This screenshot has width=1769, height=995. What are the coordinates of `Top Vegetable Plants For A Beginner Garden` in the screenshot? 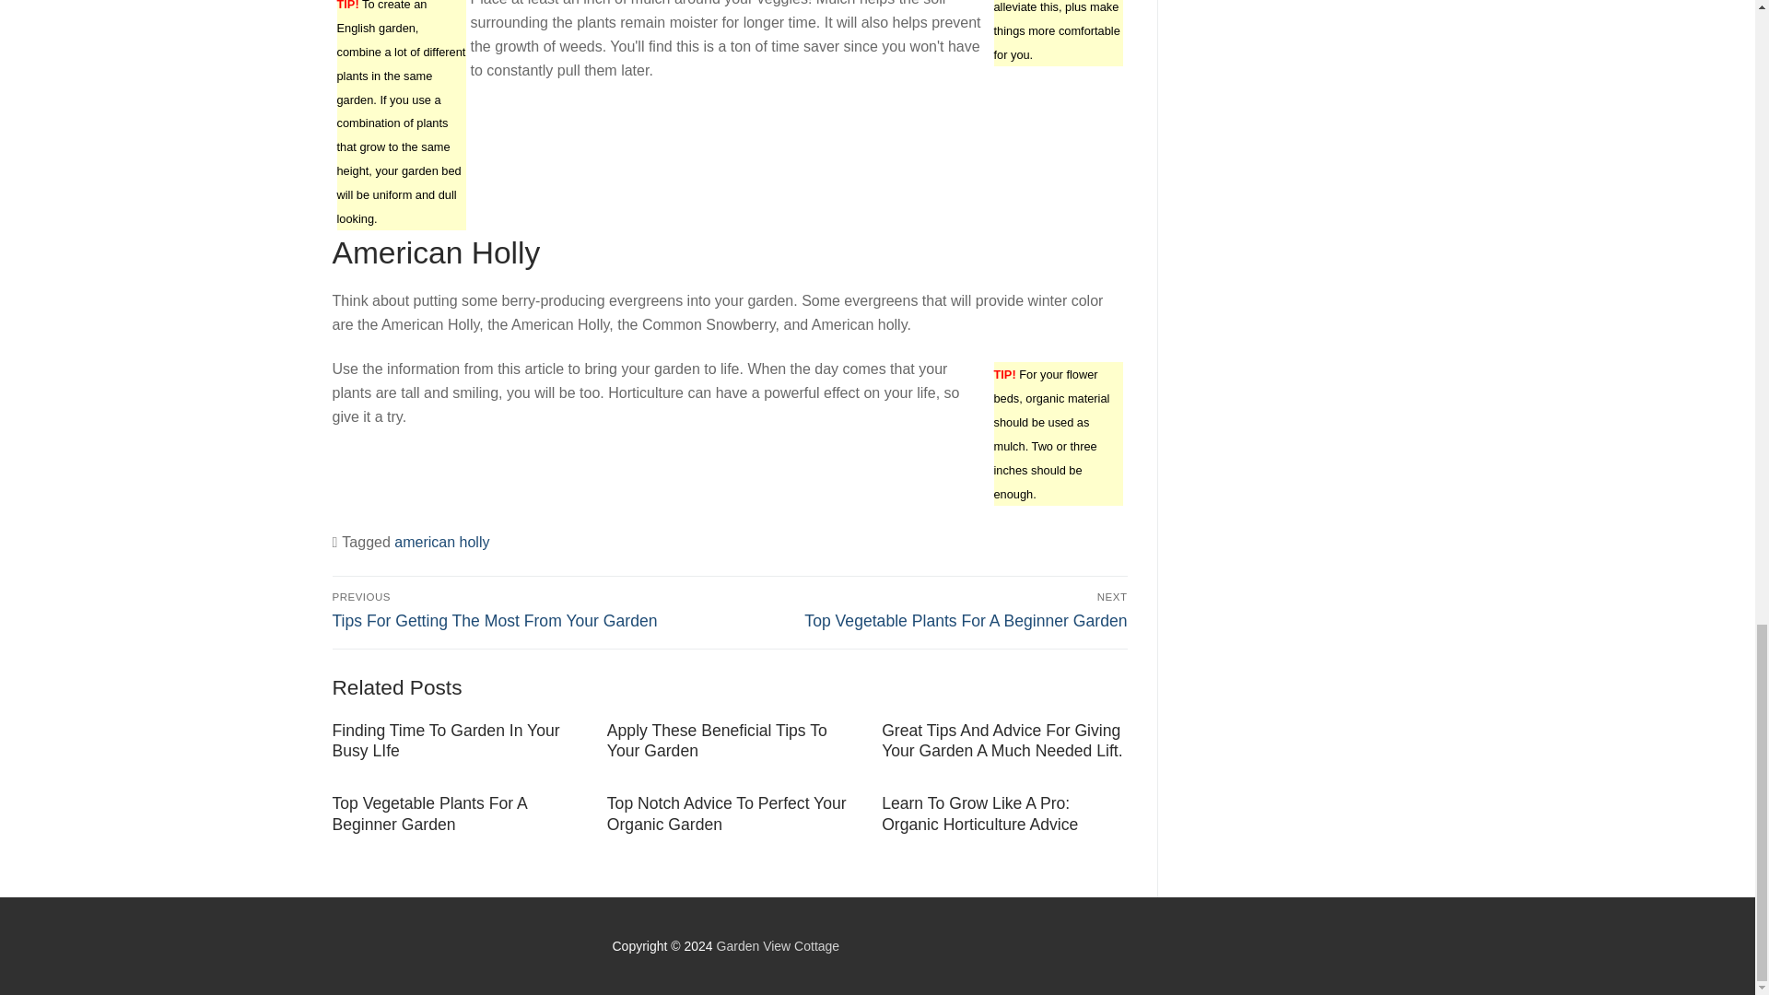 It's located at (932, 610).